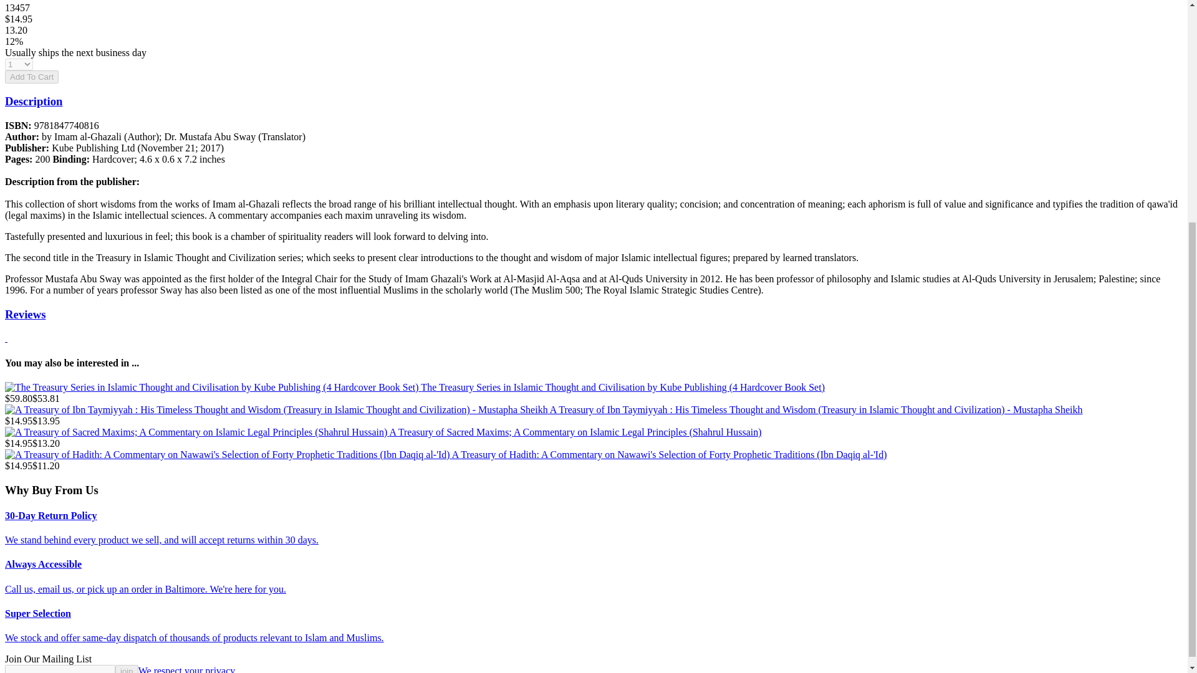  I want to click on Add To Cart, so click(31, 77).